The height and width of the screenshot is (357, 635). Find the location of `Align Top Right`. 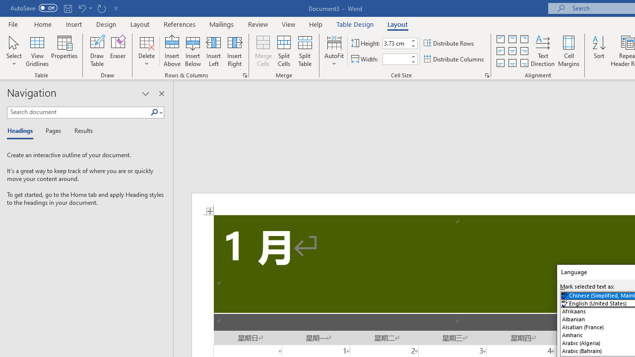

Align Top Right is located at coordinates (524, 39).